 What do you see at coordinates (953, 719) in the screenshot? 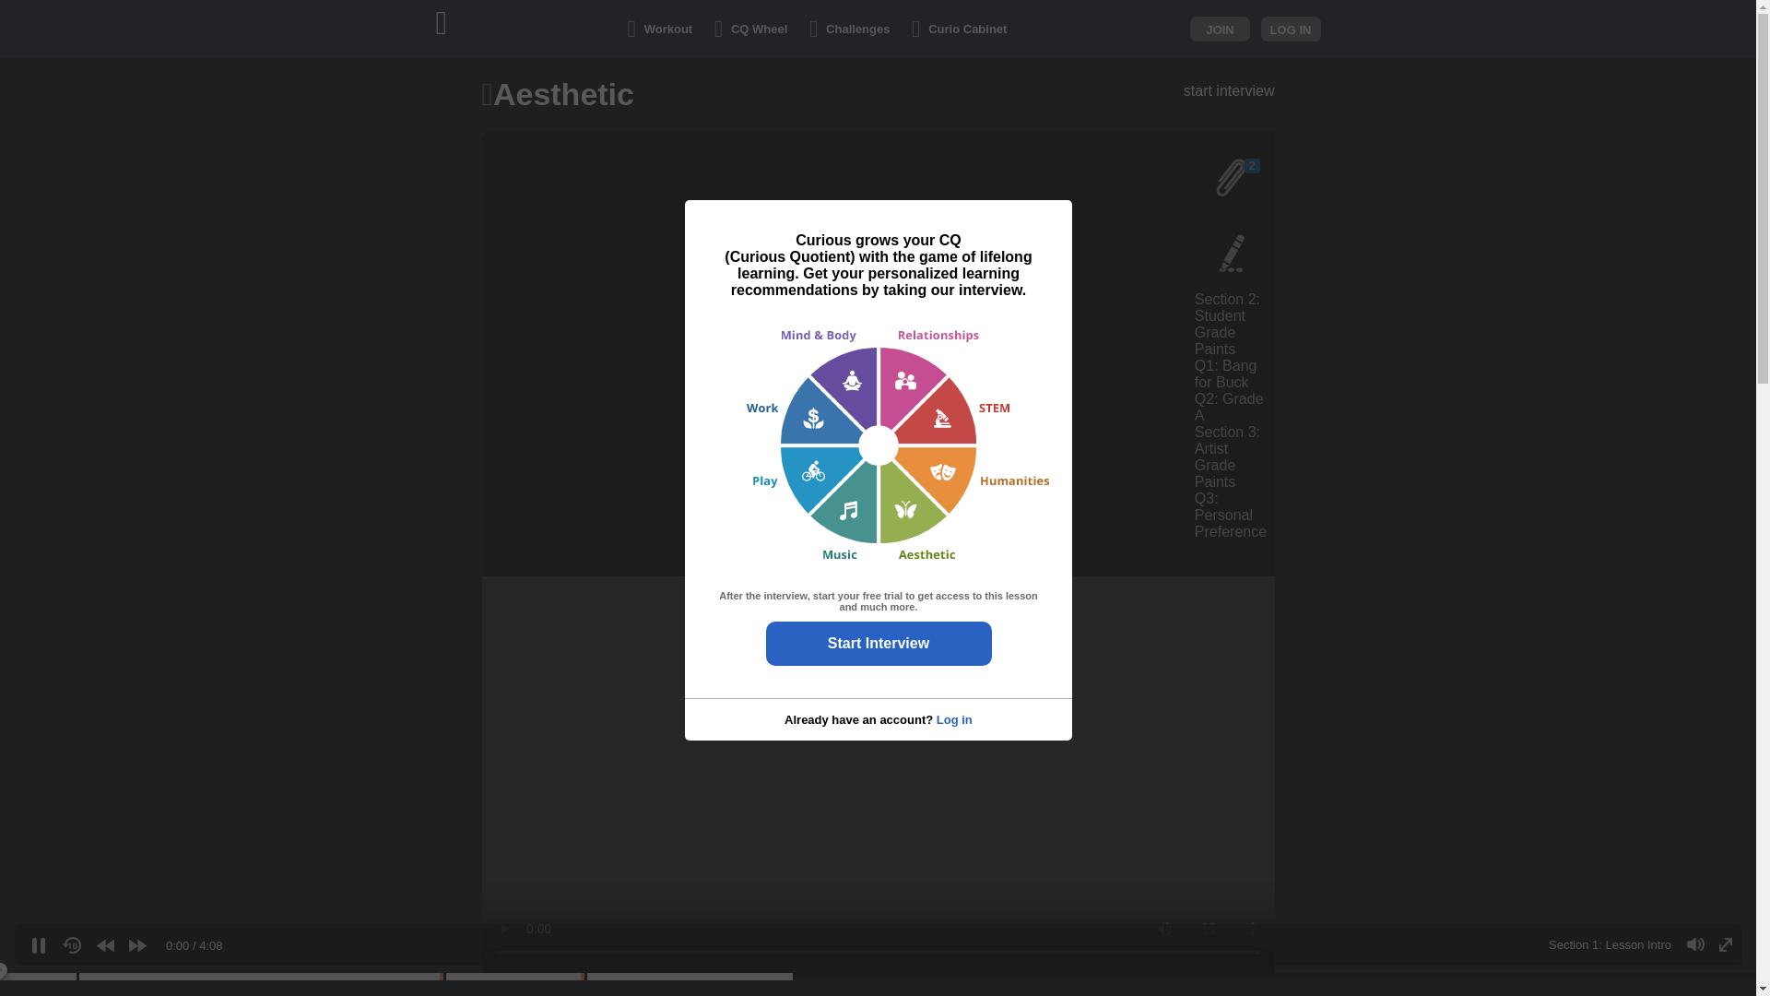
I see `Log in` at bounding box center [953, 719].